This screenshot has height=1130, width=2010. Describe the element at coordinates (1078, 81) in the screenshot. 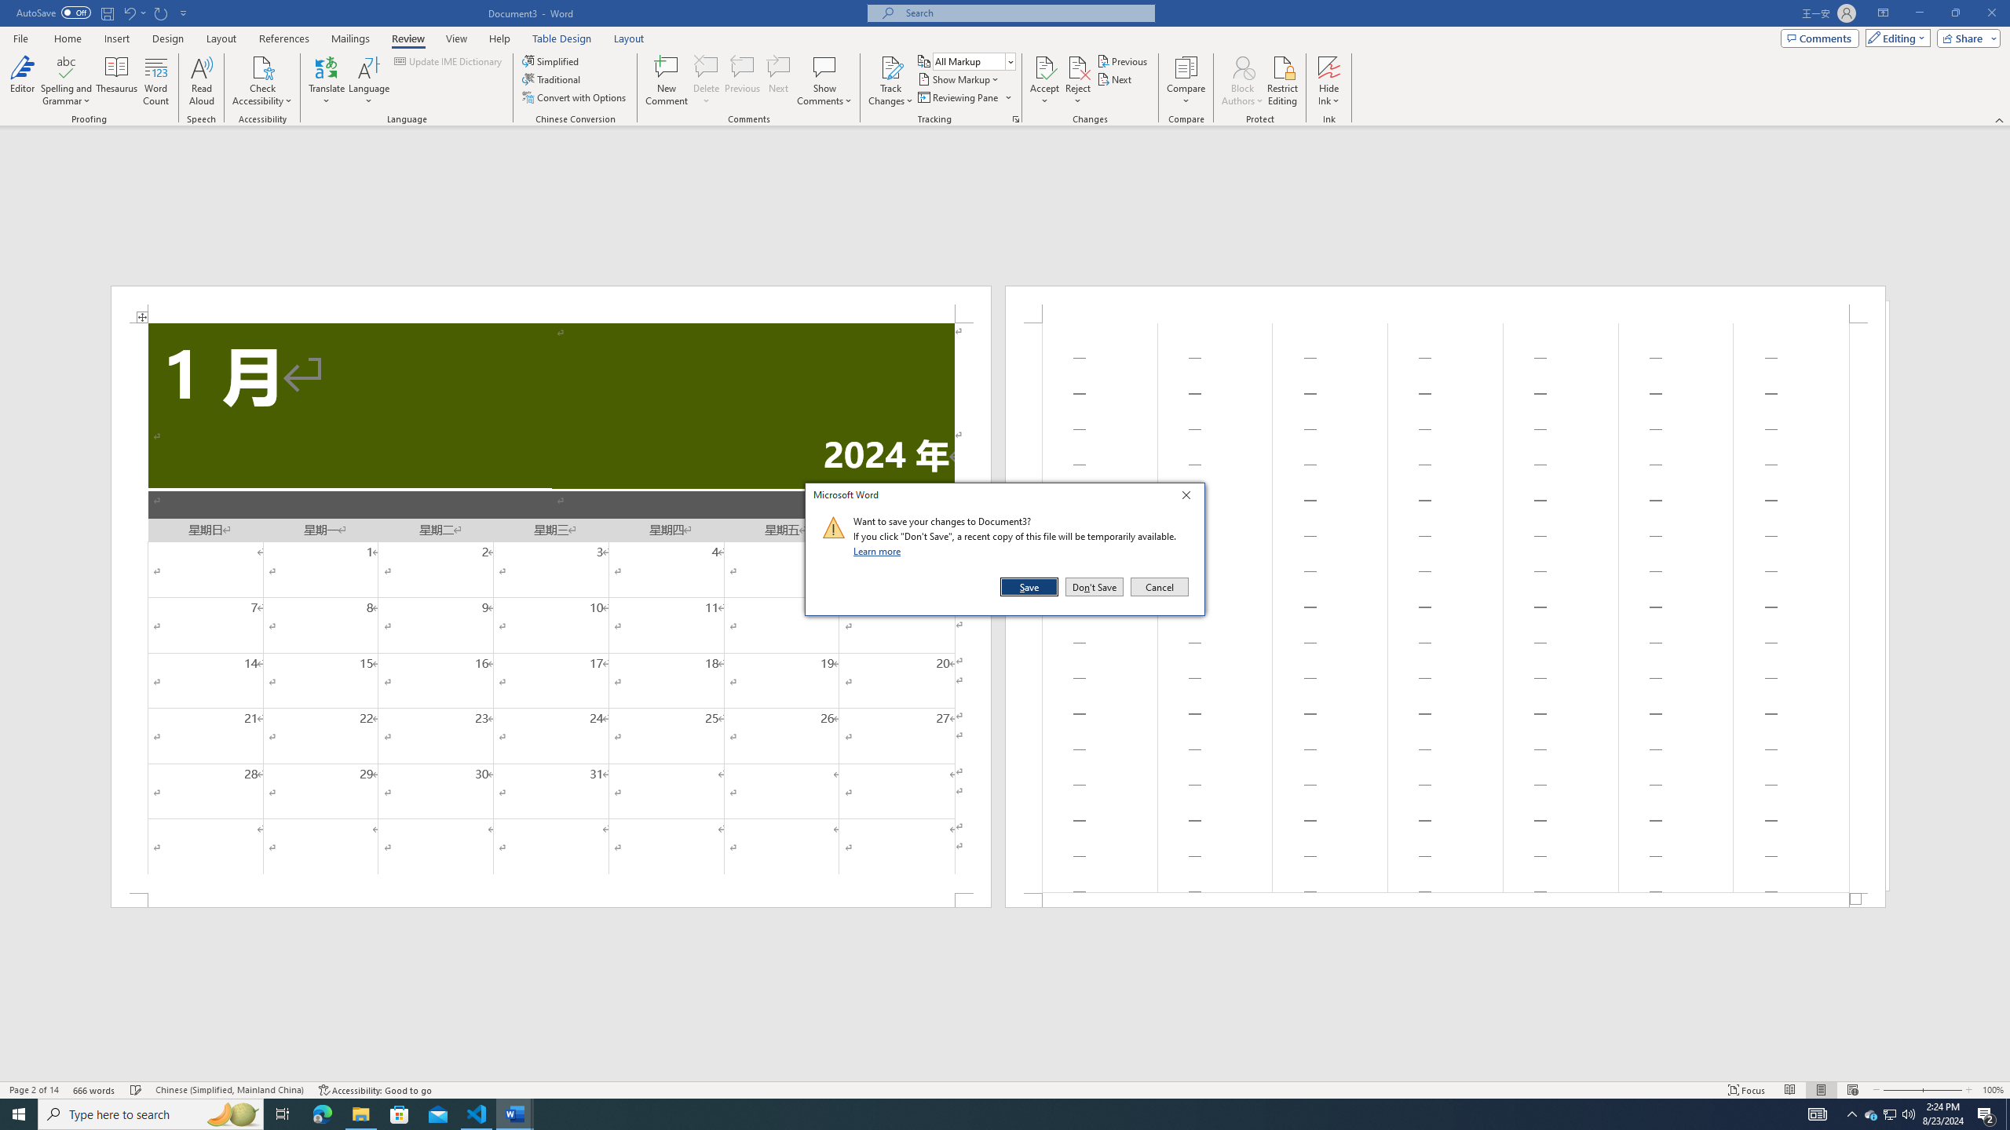

I see `Display for Review` at that location.